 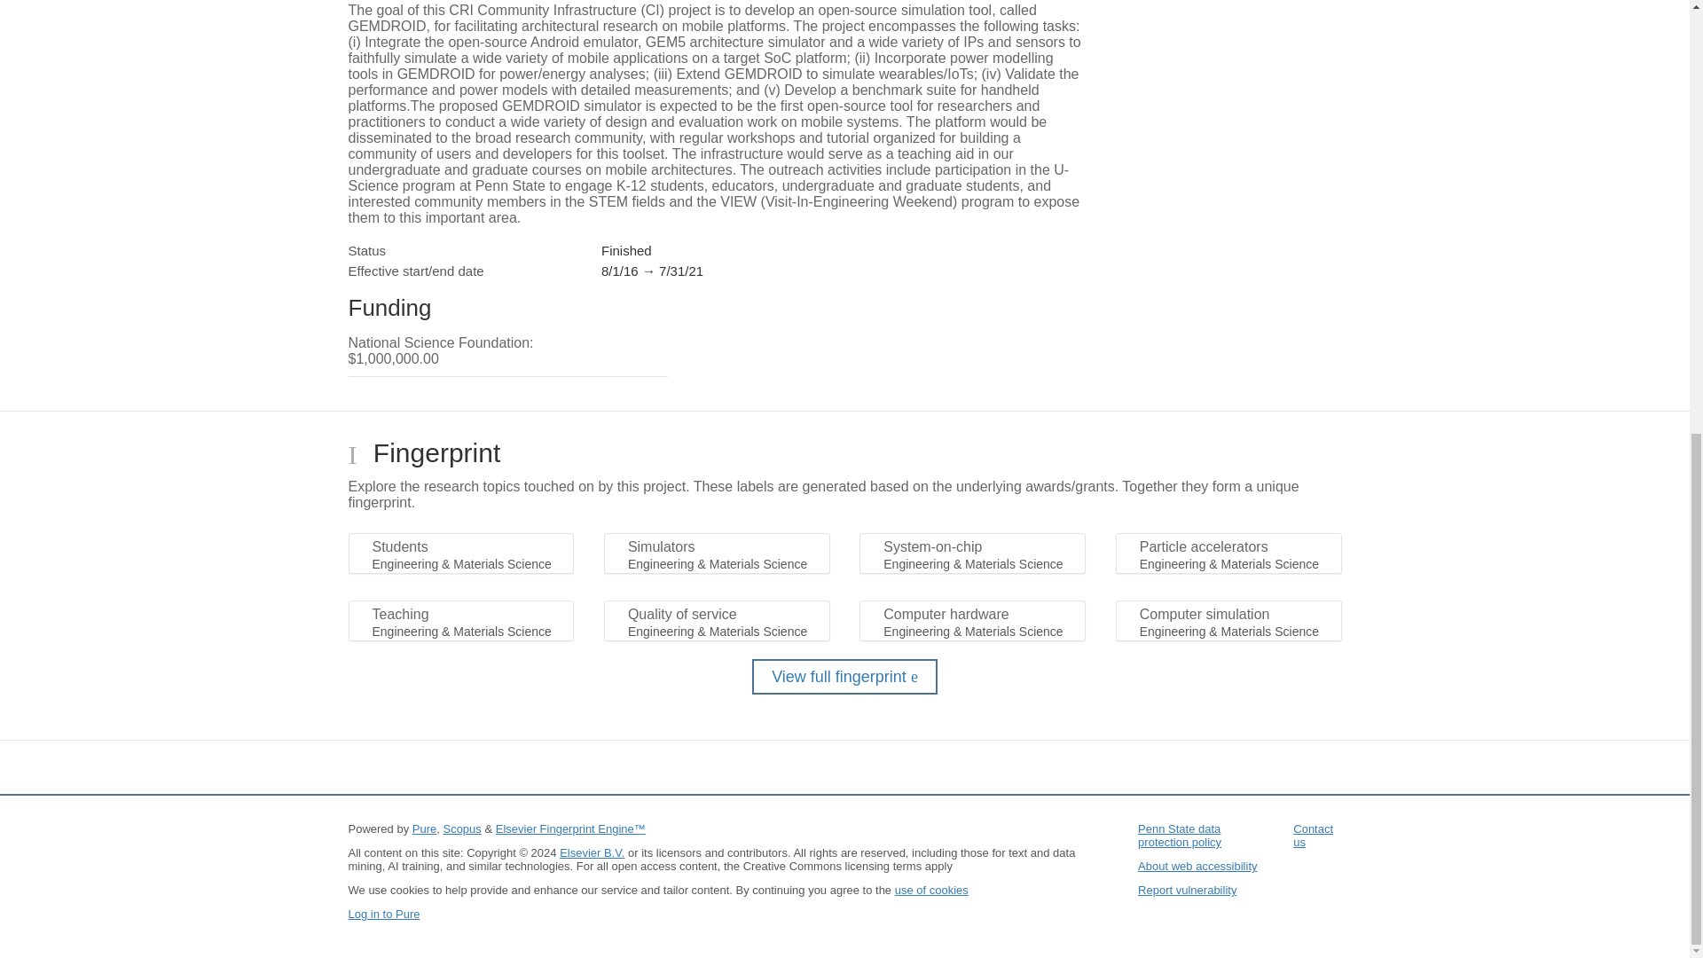 What do you see at coordinates (593, 852) in the screenshot?
I see `Elsevier B.V.` at bounding box center [593, 852].